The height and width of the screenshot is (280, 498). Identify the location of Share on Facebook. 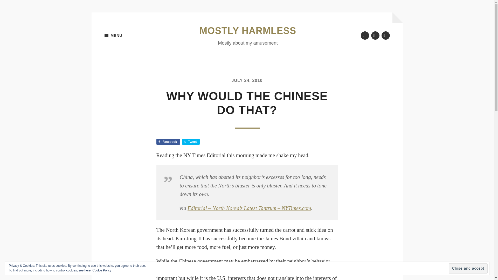
(168, 142).